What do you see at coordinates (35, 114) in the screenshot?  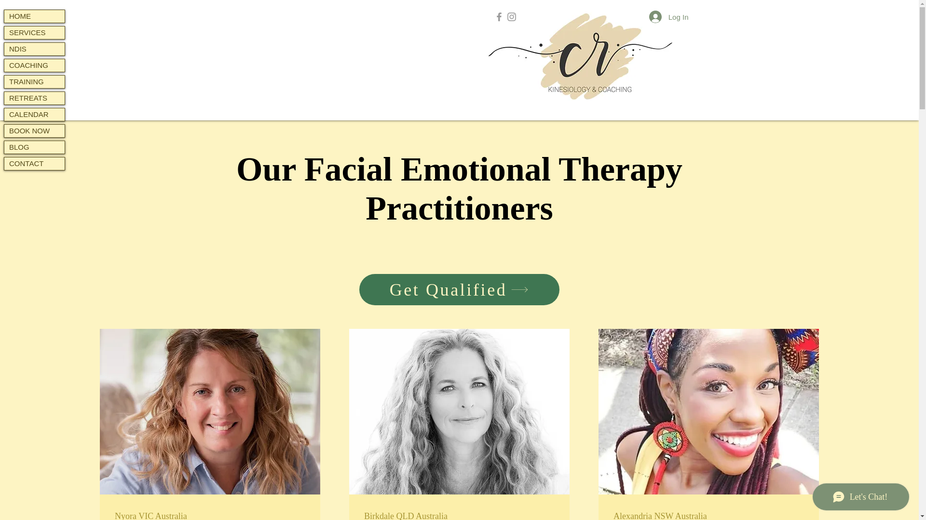 I see `CALENDAR` at bounding box center [35, 114].